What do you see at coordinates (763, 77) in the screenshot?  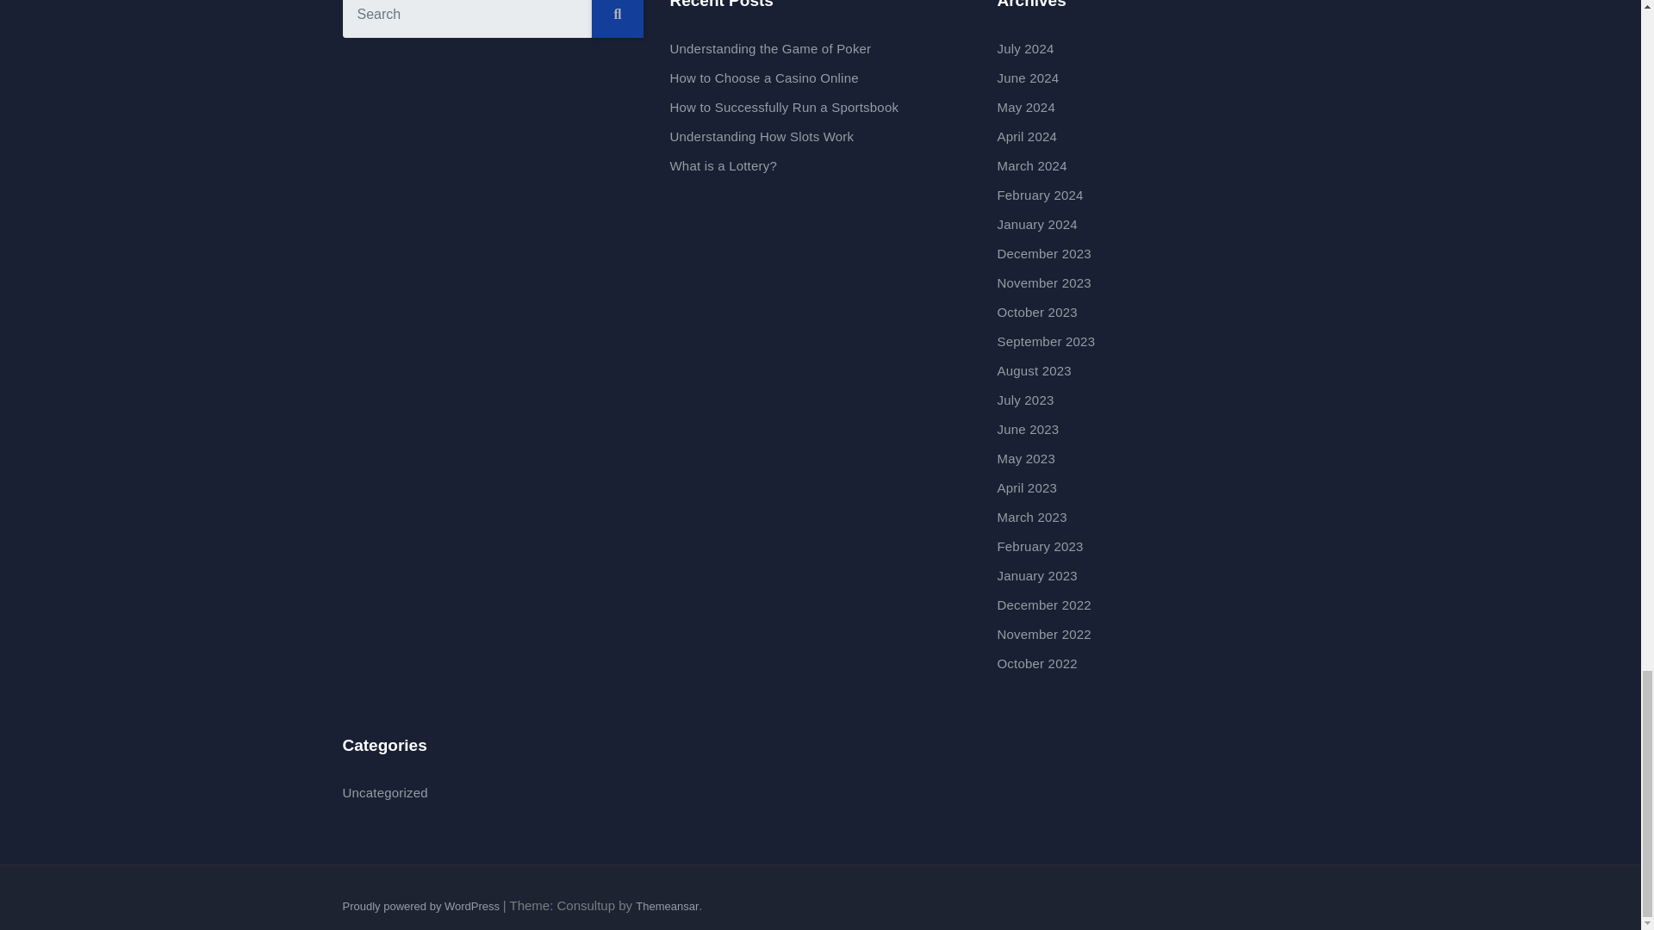 I see `How to Choose a Casino Online` at bounding box center [763, 77].